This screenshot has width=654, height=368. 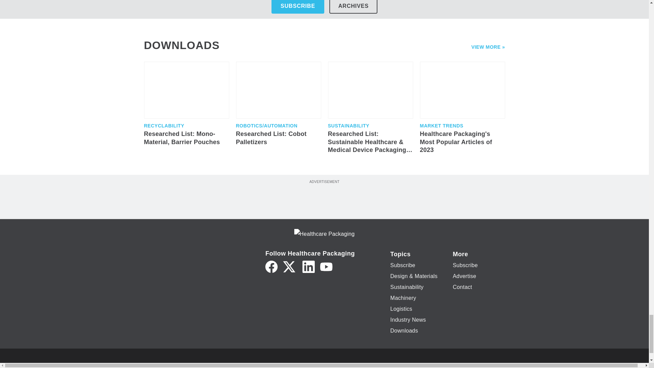 What do you see at coordinates (308, 266) in the screenshot?
I see `LinkedIn icon` at bounding box center [308, 266].